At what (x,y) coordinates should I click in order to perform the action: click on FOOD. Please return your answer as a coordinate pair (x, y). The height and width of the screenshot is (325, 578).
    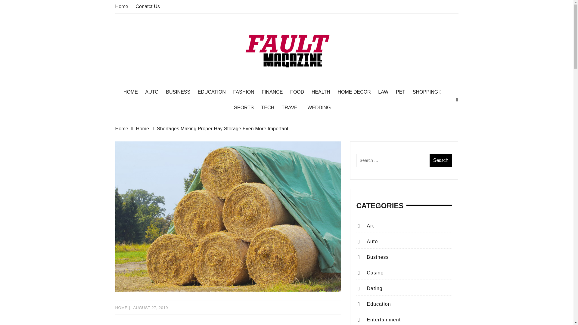
    Looking at the image, I should click on (300, 92).